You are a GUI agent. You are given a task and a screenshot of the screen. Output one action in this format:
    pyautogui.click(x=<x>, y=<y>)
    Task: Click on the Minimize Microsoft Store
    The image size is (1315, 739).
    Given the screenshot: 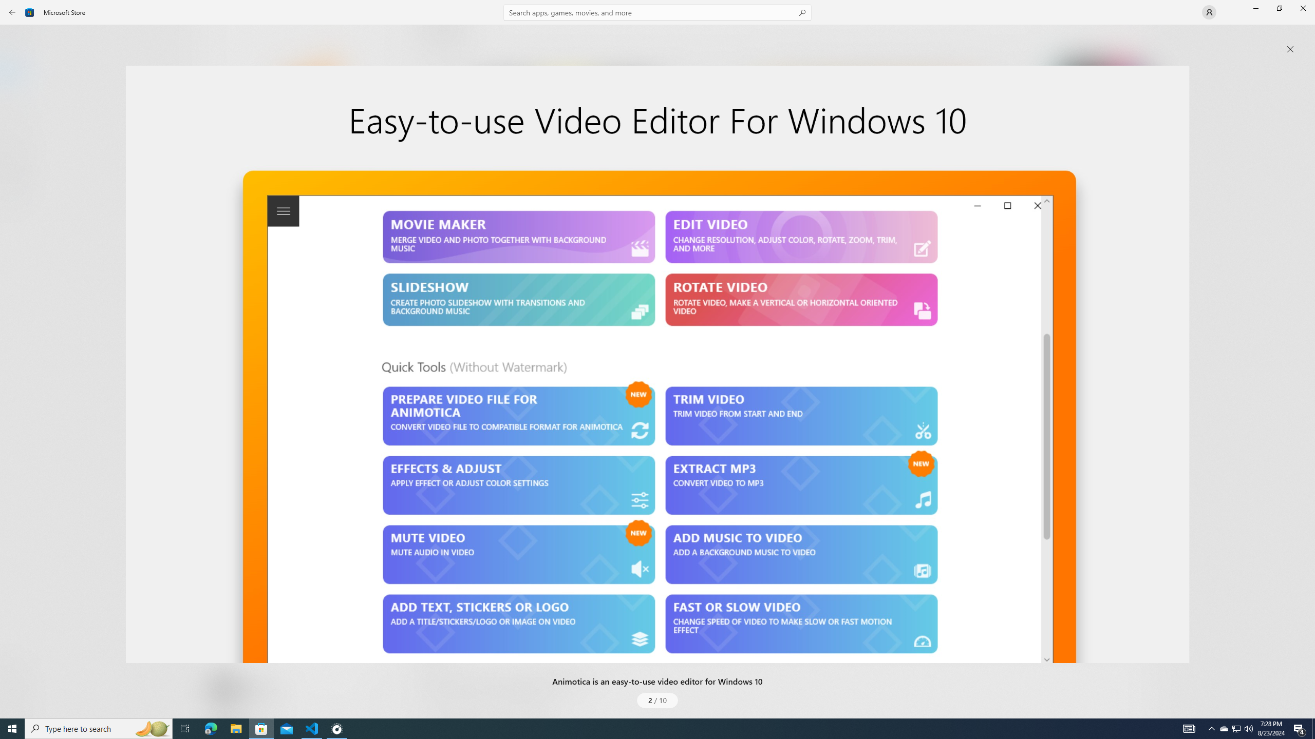 What is the action you would take?
    pyautogui.click(x=1255, y=8)
    